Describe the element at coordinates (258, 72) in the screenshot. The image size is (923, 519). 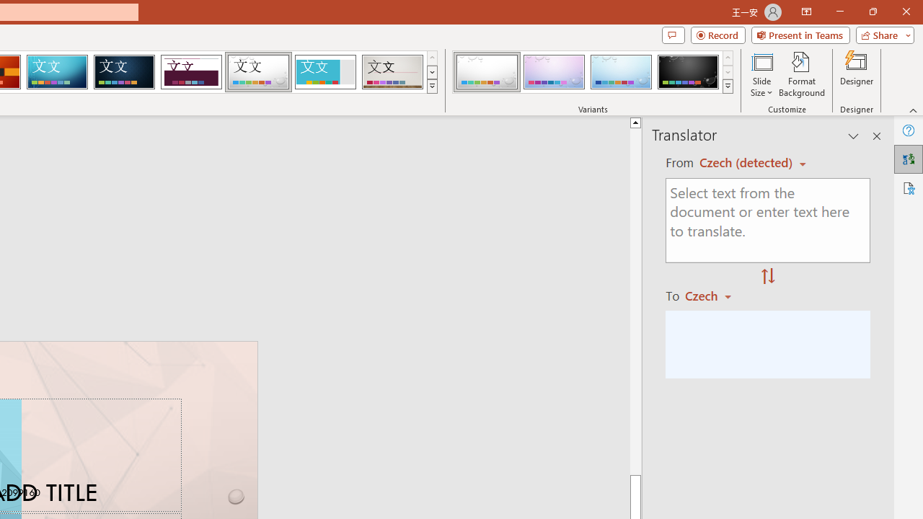
I see `Droplet` at that location.